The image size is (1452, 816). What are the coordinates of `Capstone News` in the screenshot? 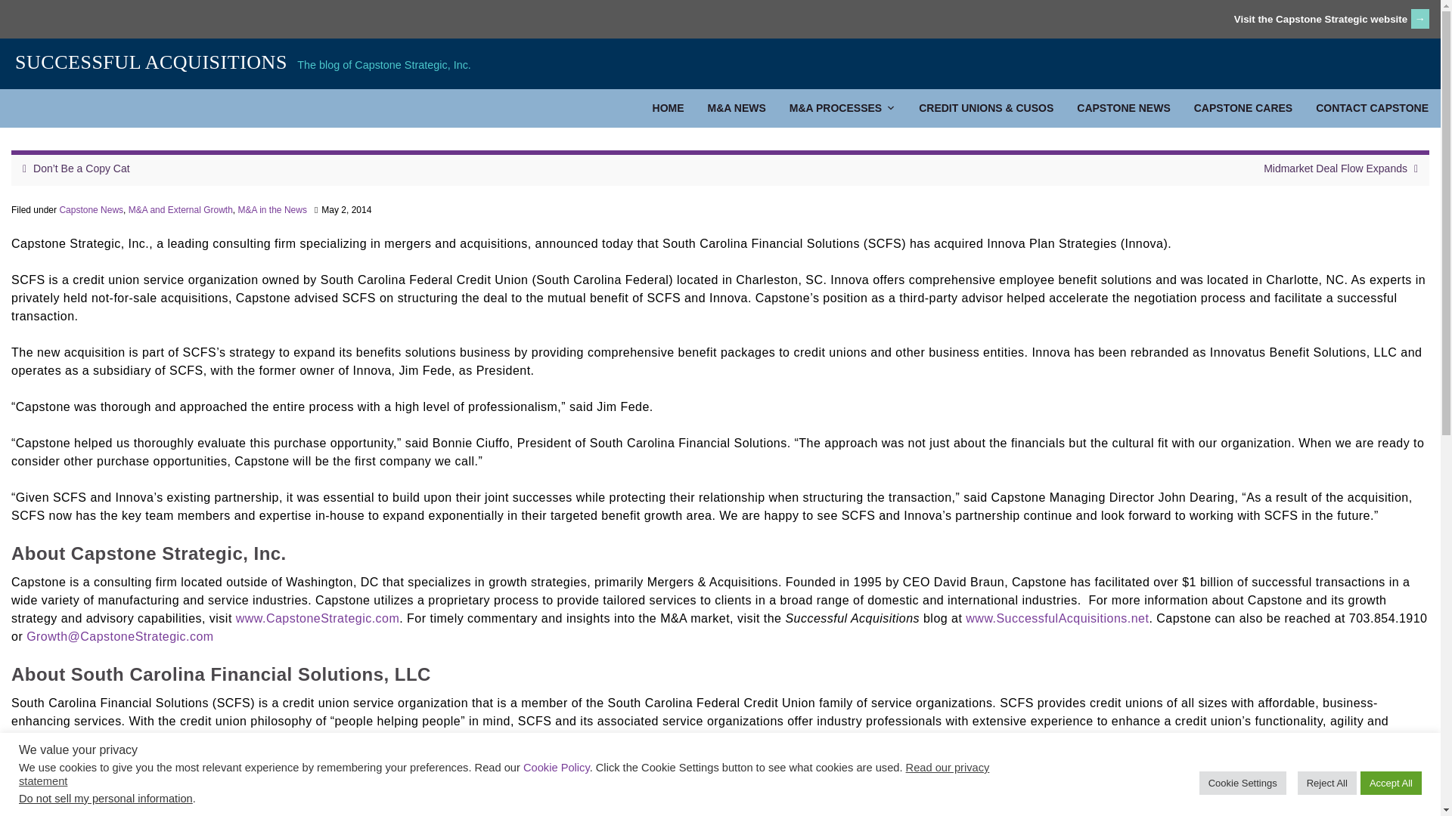 It's located at (91, 210).